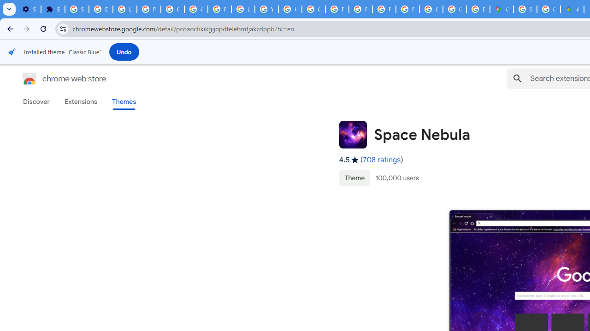 The width and height of the screenshot is (590, 331). What do you see at coordinates (36, 102) in the screenshot?
I see `Discover` at bounding box center [36, 102].